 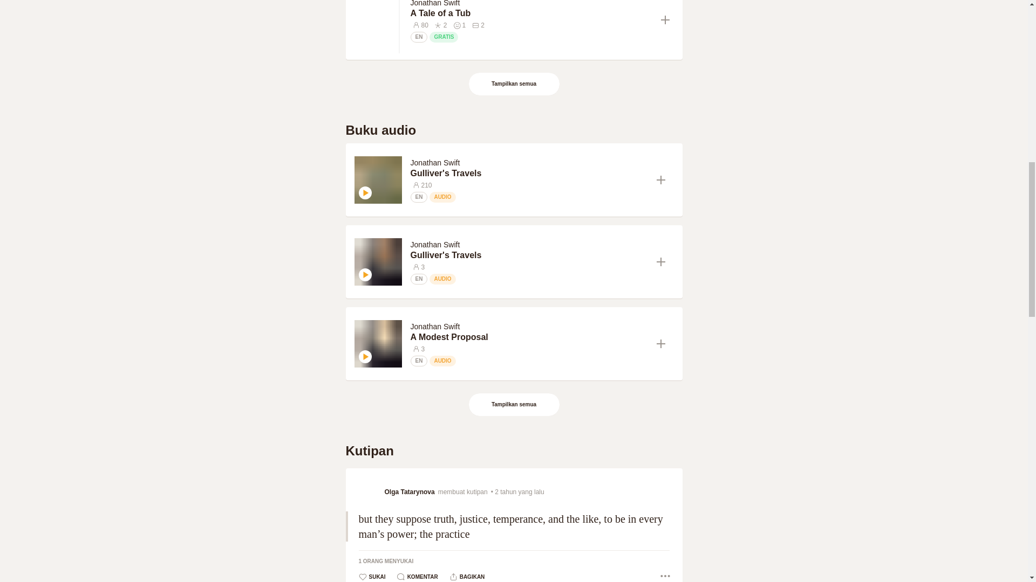 What do you see at coordinates (435, 327) in the screenshot?
I see `Jonathan Swift` at bounding box center [435, 327].